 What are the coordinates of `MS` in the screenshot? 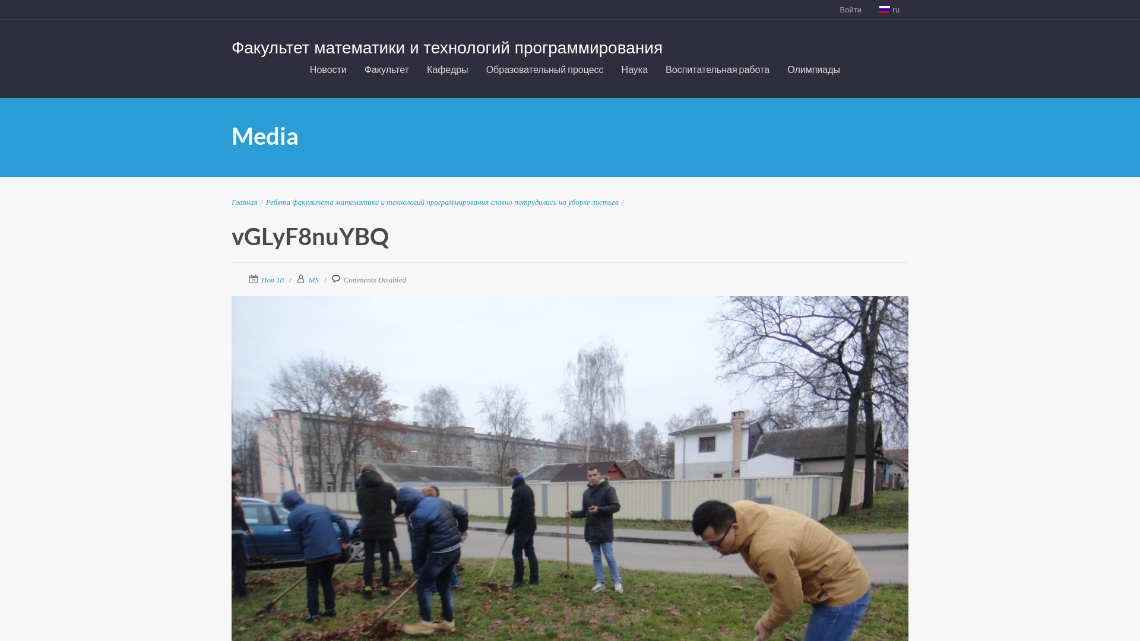 It's located at (313, 280).